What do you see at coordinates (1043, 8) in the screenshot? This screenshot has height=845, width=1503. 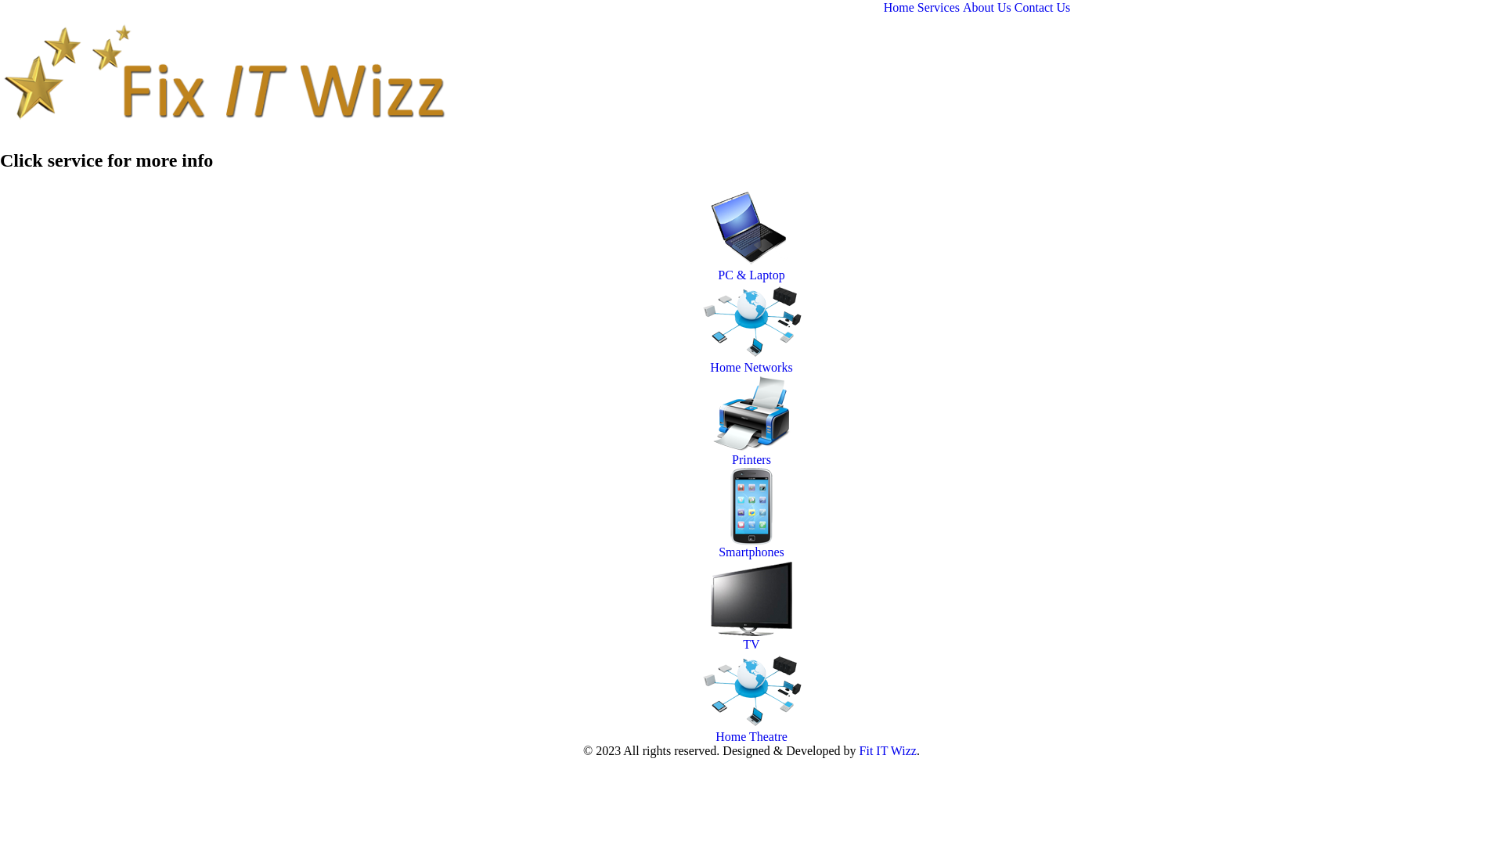 I see `Contact Us` at bounding box center [1043, 8].